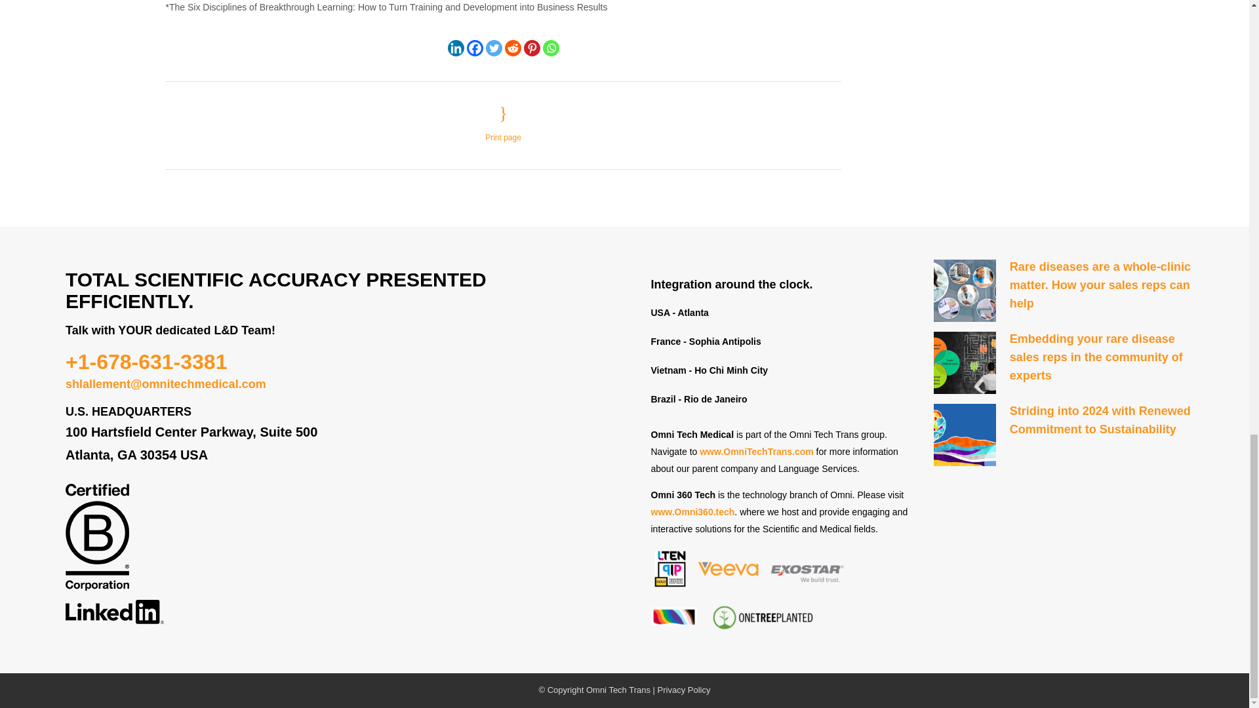  Describe the element at coordinates (757, 451) in the screenshot. I see `www.OmniTechTrans.com` at that location.